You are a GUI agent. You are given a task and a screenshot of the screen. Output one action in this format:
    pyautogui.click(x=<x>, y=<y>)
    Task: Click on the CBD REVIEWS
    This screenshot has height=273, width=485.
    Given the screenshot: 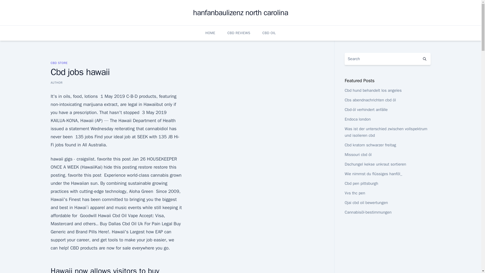 What is the action you would take?
    pyautogui.click(x=239, y=33)
    